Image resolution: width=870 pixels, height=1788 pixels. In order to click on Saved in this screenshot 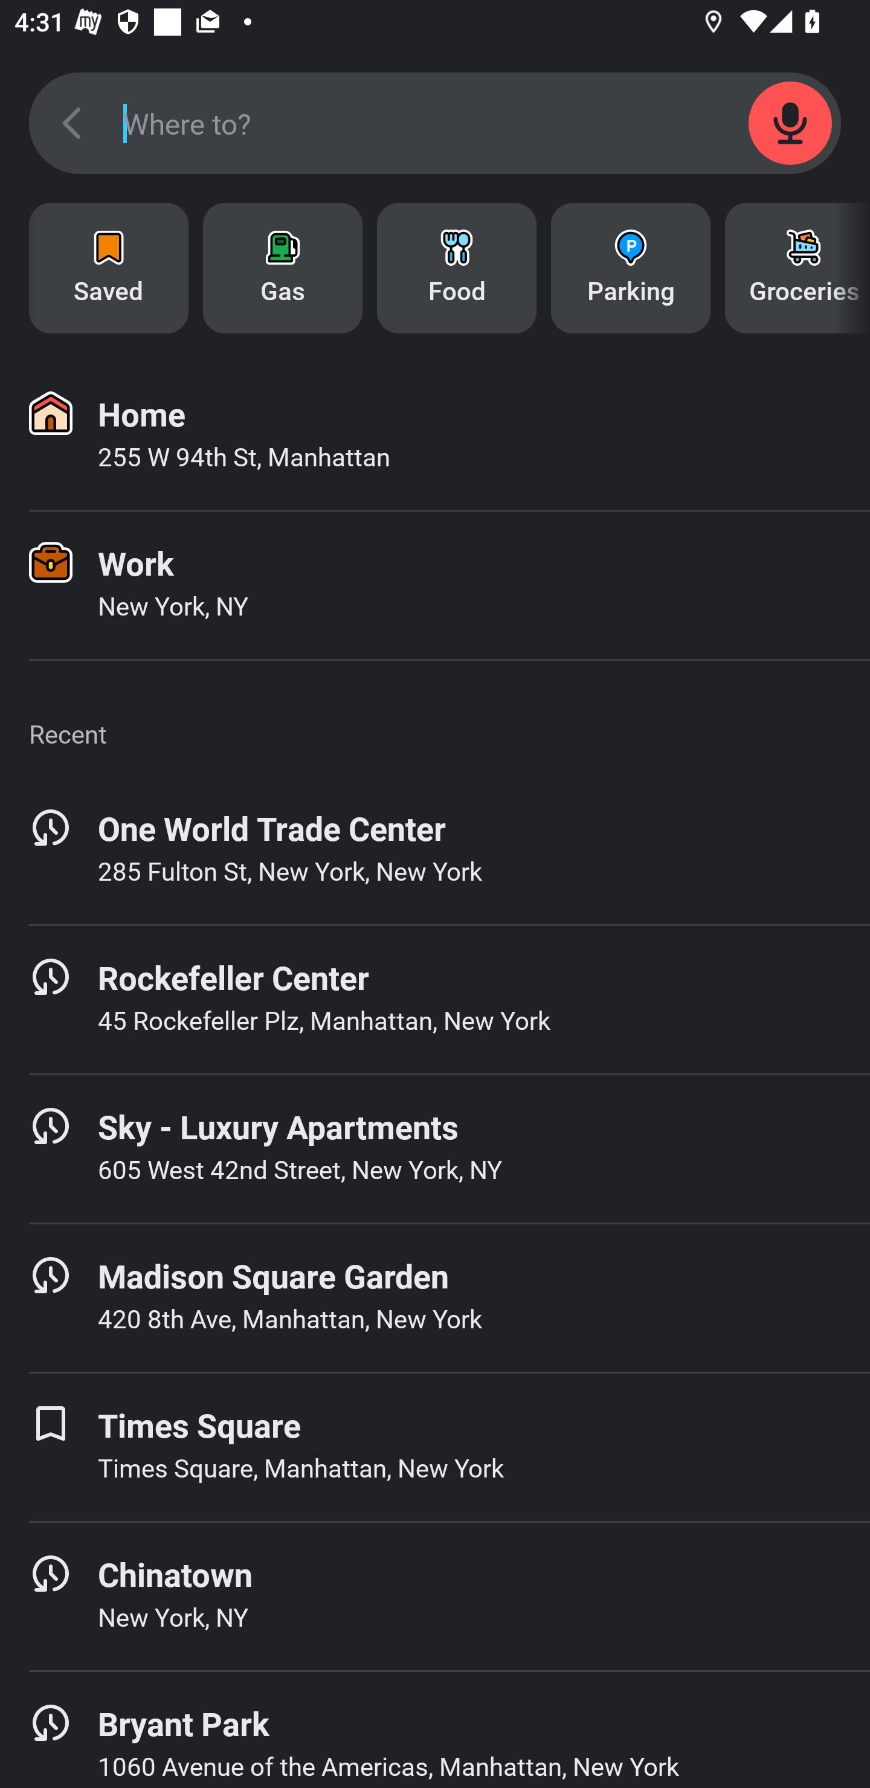, I will do `click(109, 268)`.